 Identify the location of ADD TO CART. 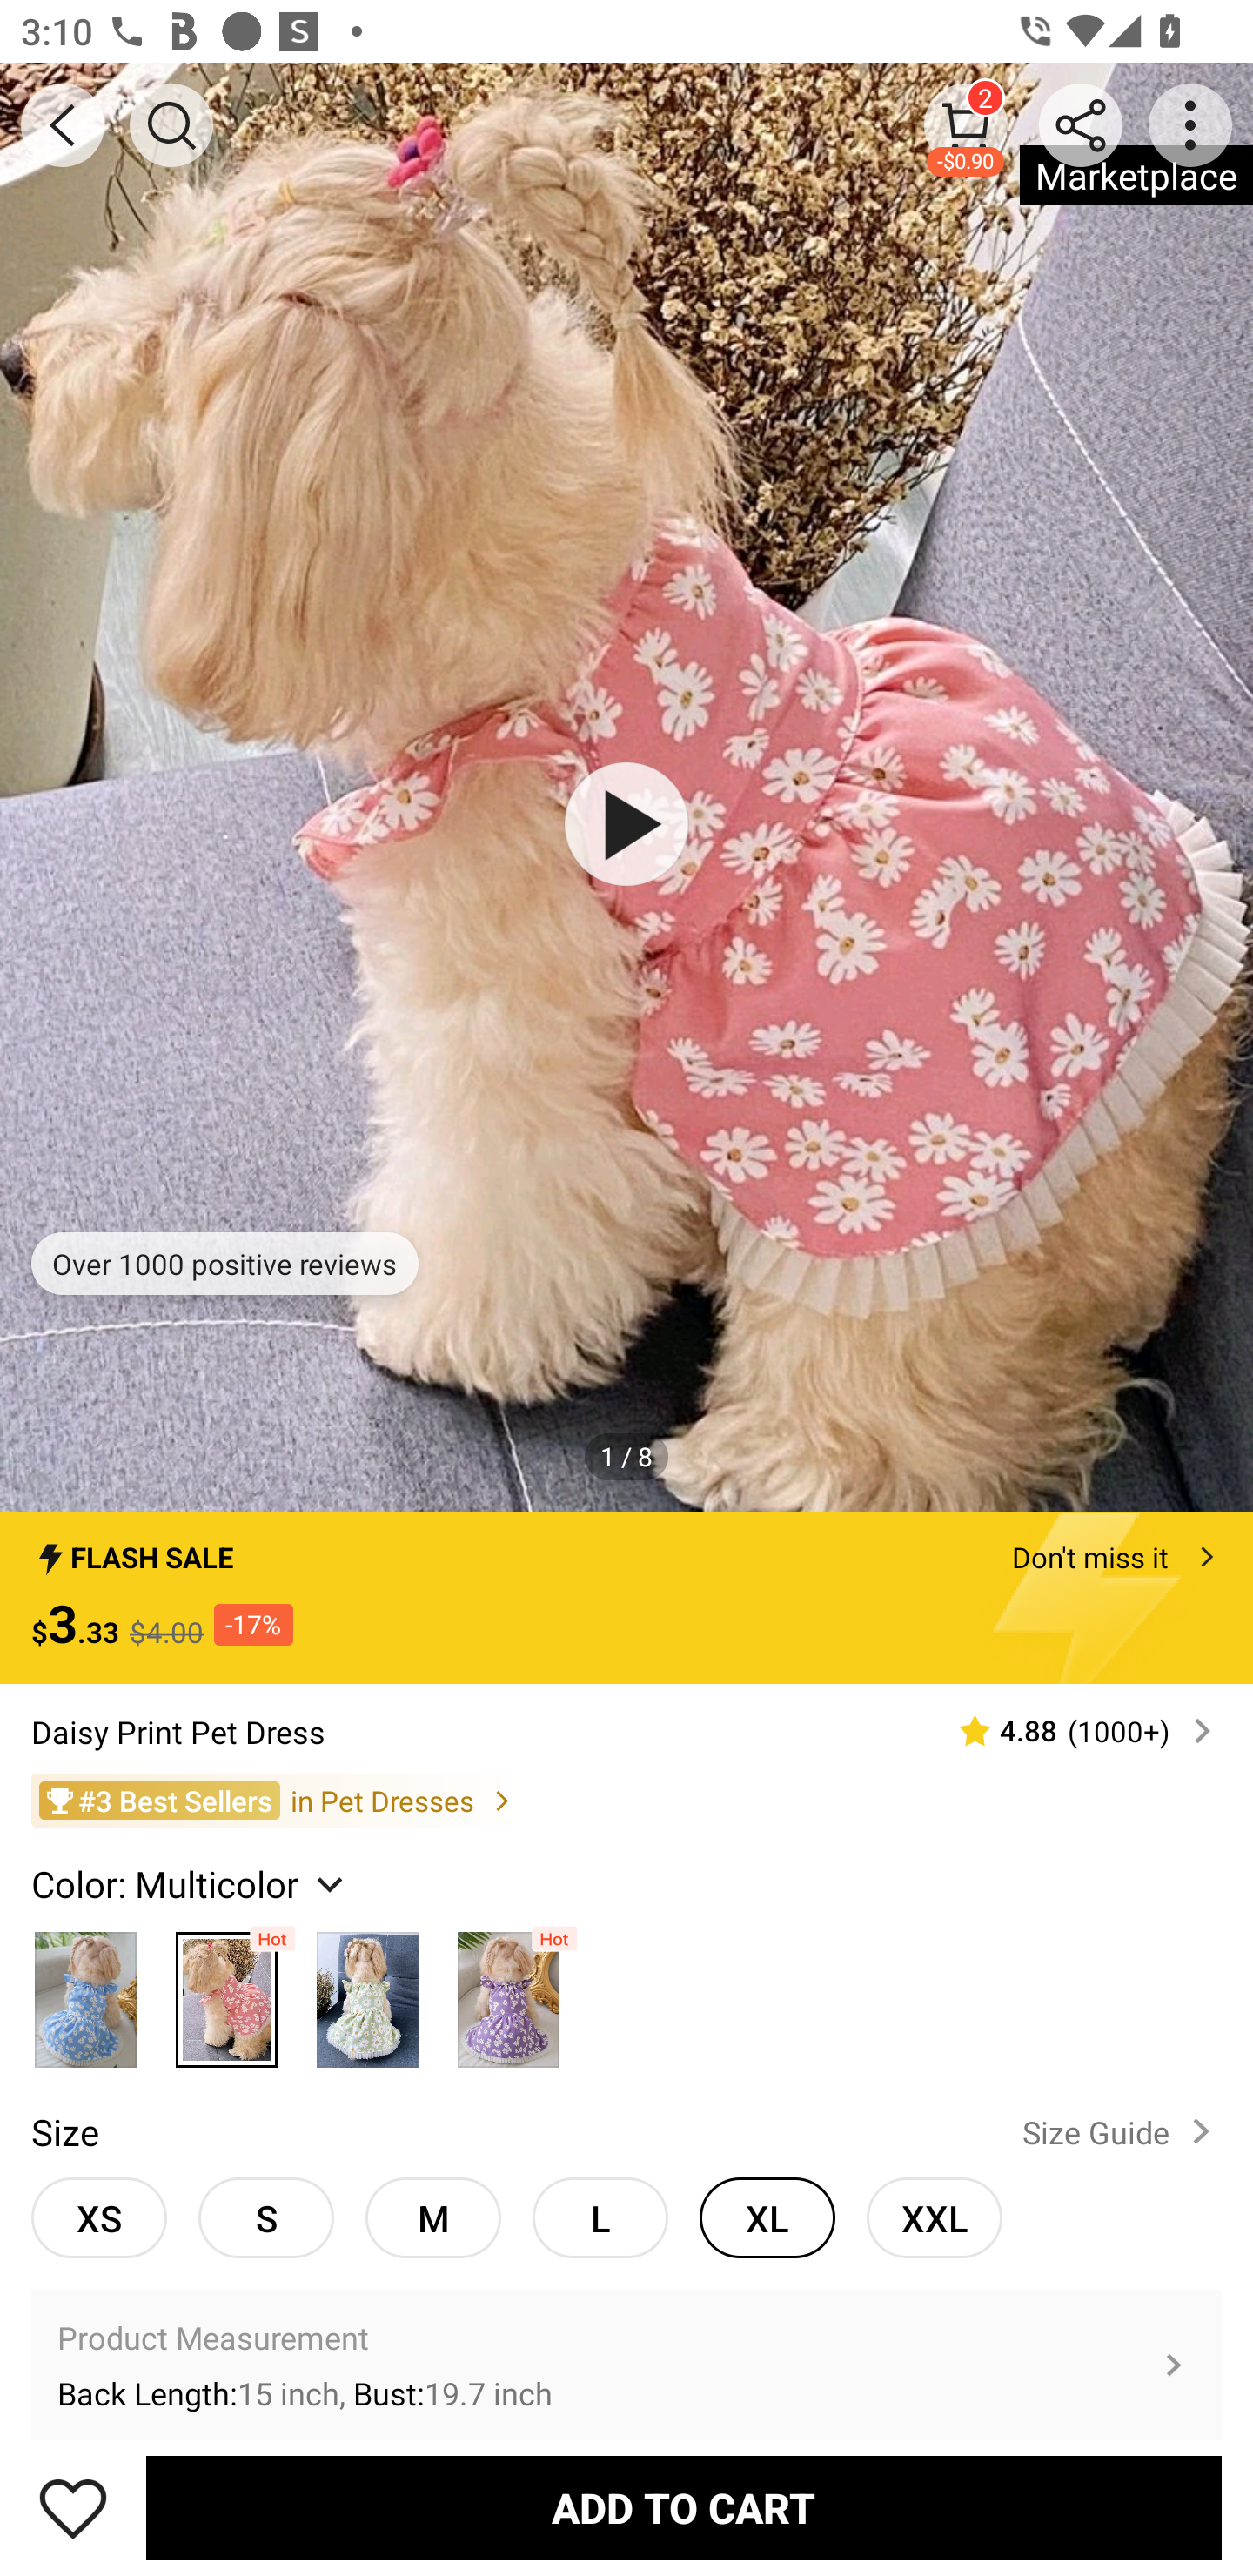
(684, 2507).